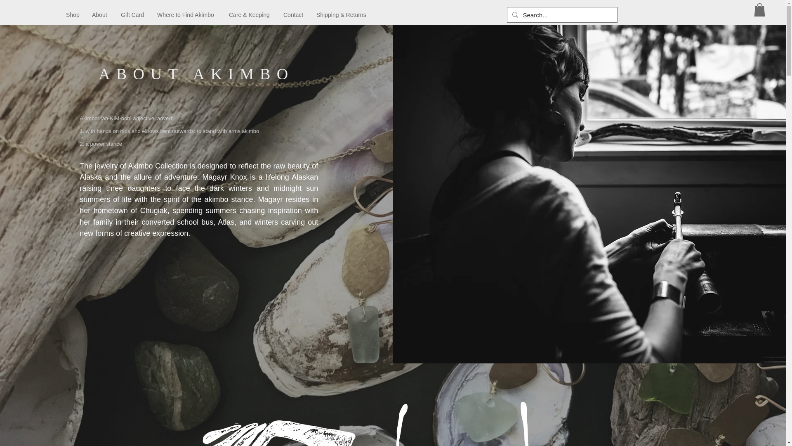 This screenshot has height=446, width=792. Describe the element at coordinates (73, 15) in the screenshot. I see `Shop` at that location.